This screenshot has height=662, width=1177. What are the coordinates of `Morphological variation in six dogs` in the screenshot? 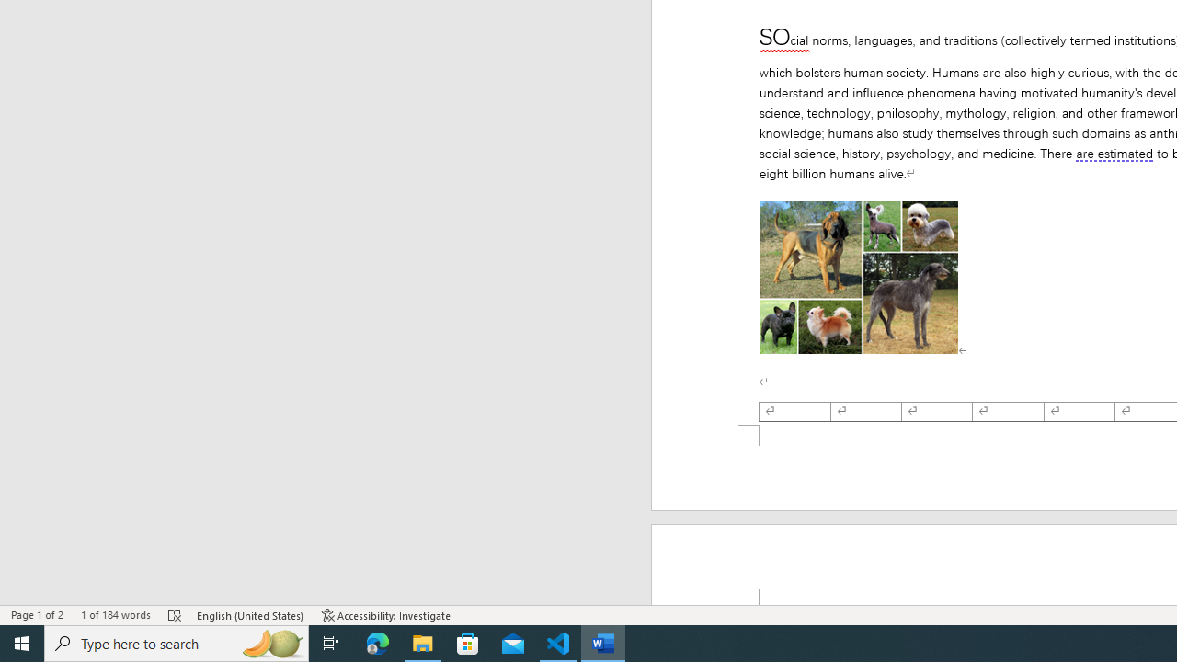 It's located at (858, 278).